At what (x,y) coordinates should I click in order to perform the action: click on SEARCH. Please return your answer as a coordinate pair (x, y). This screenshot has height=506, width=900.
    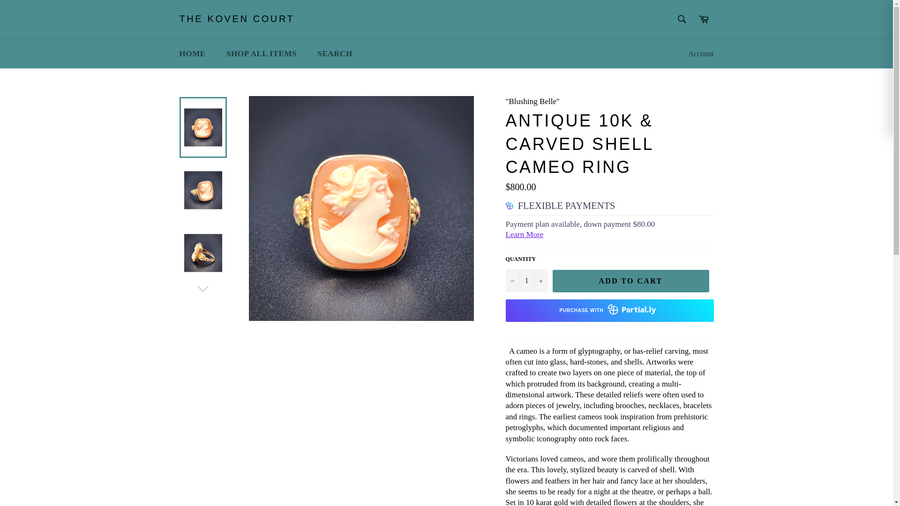
    Looking at the image, I should click on (335, 53).